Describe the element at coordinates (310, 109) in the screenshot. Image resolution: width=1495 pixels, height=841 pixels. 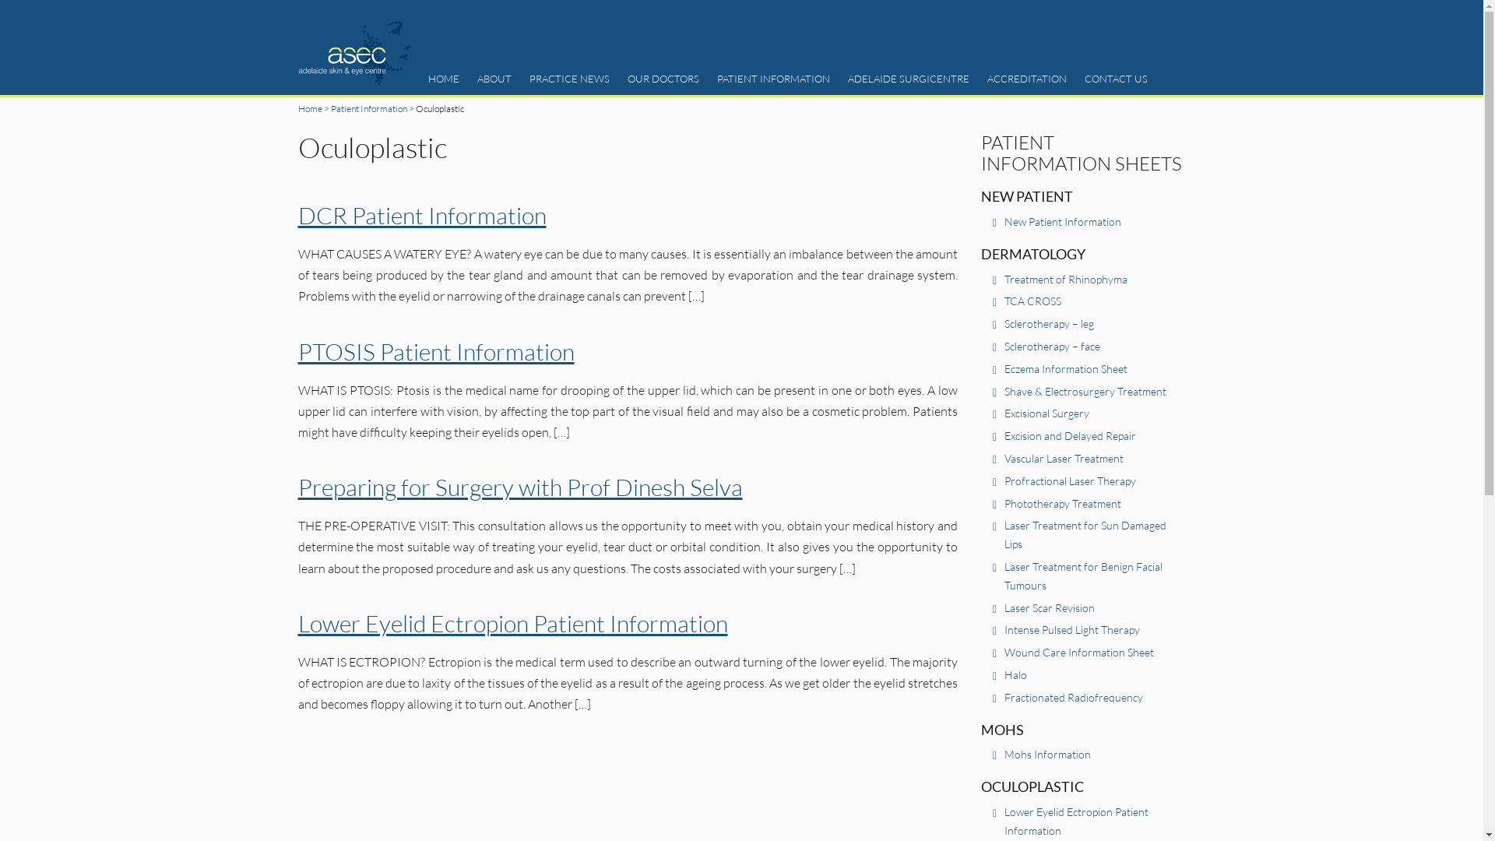
I see `Home` at that location.